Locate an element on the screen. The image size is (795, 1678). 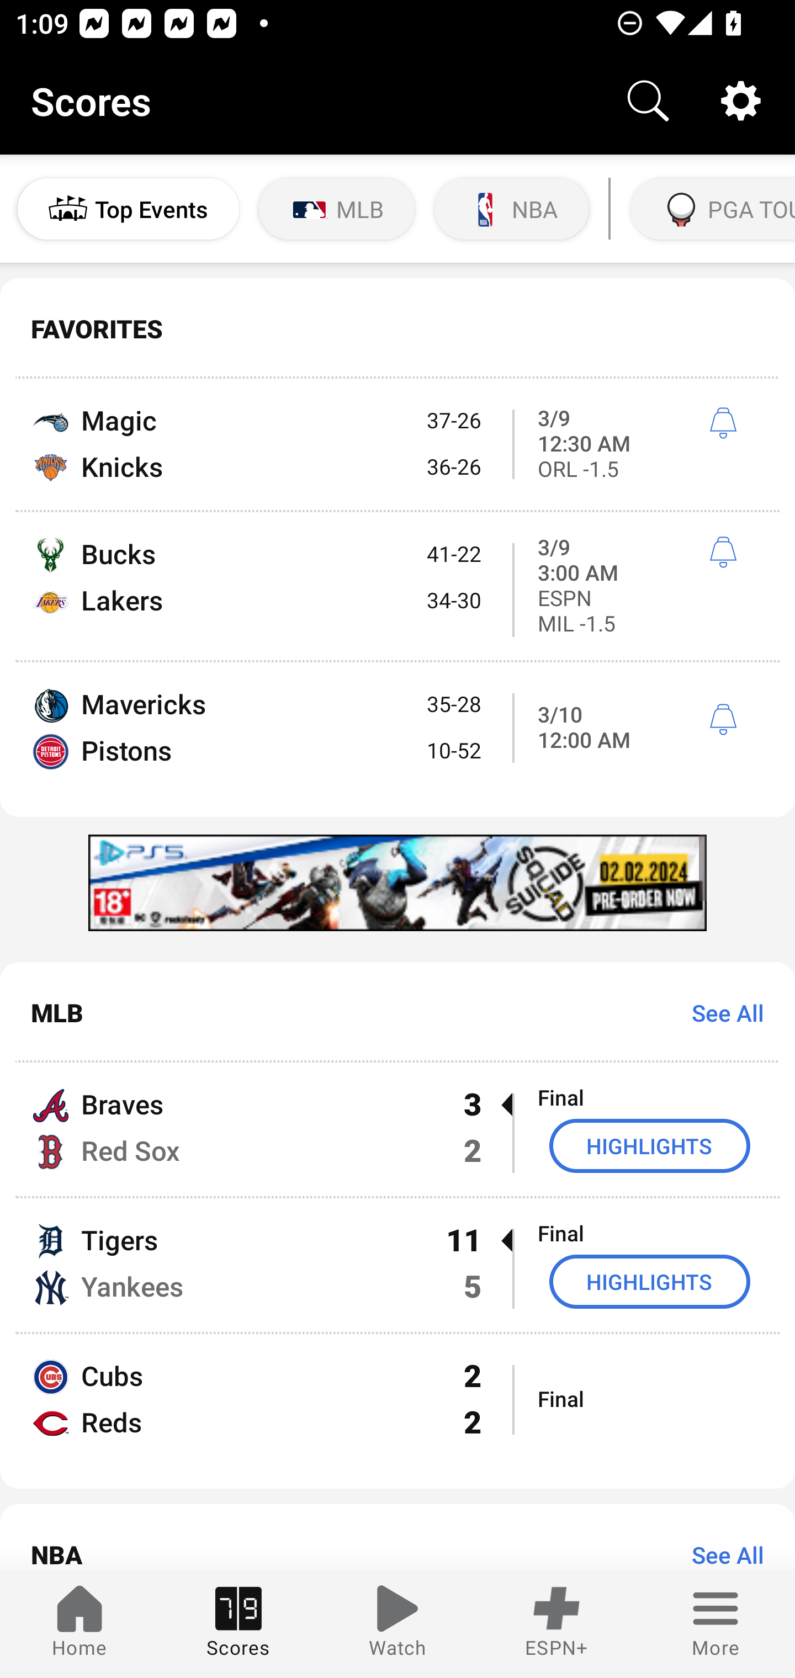
kgdfiivk_320x50 is located at coordinates (397, 882).